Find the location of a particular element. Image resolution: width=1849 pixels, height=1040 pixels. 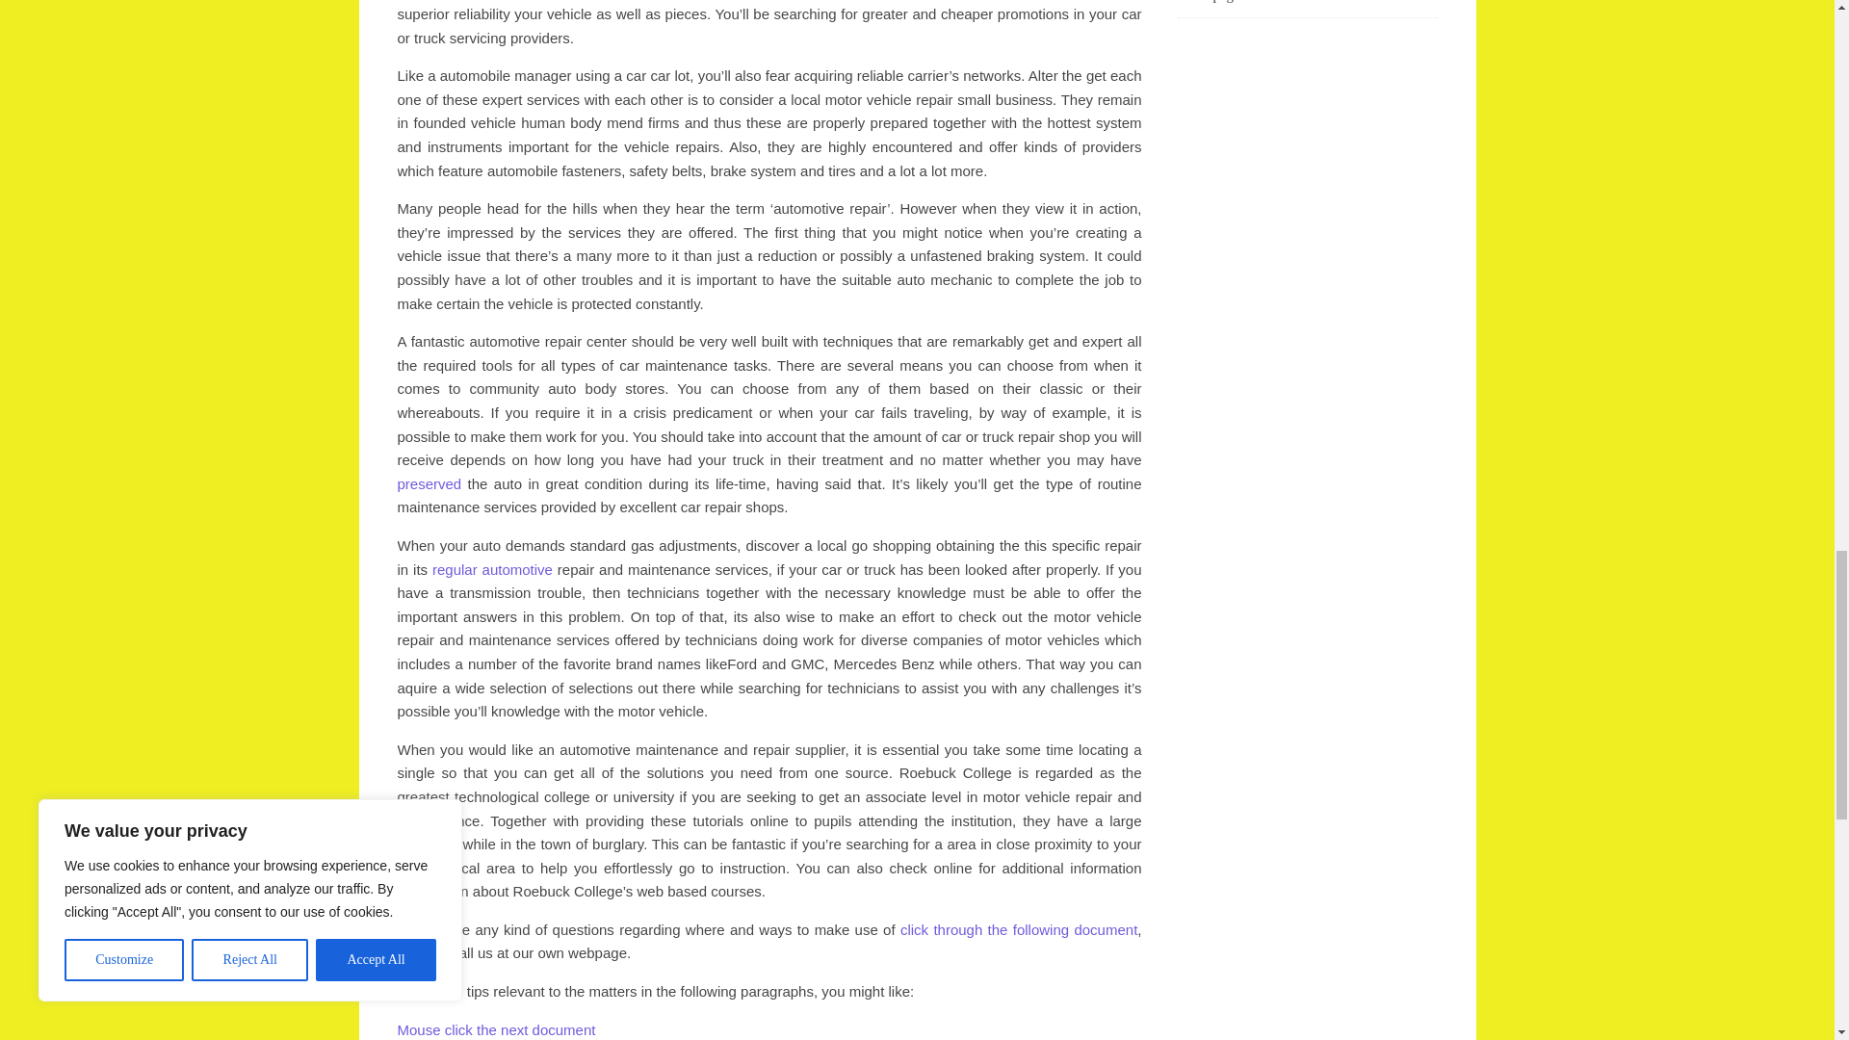

click through the following document is located at coordinates (1019, 929).